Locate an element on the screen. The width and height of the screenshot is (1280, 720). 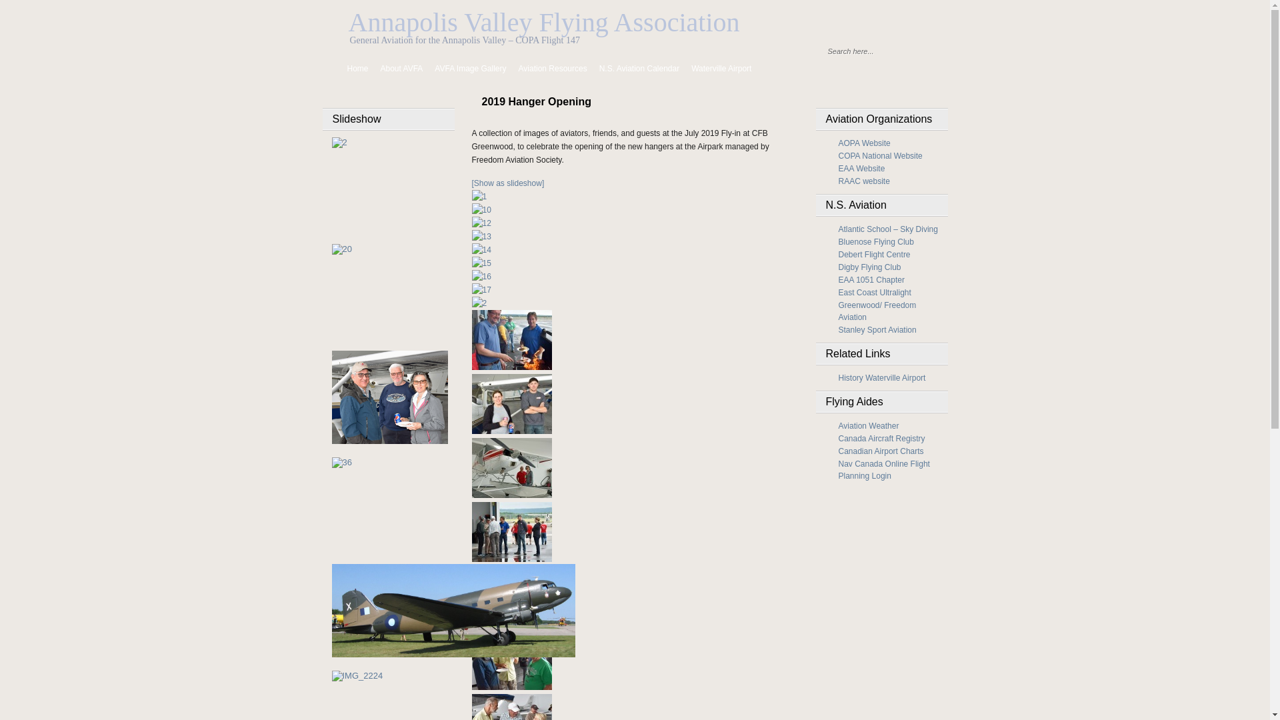
15 is located at coordinates (481, 263).